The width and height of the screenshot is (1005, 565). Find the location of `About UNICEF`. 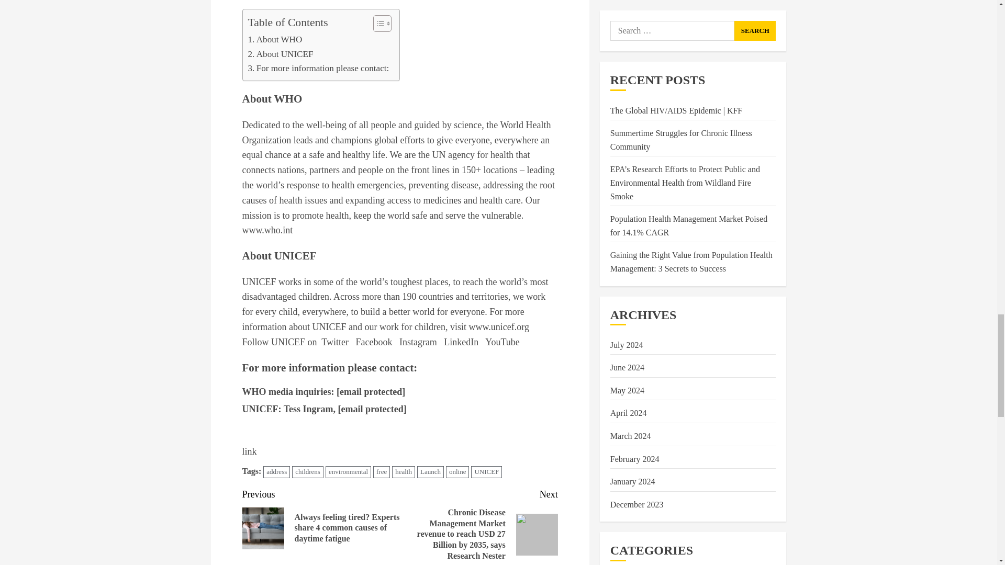

About UNICEF is located at coordinates (281, 53).